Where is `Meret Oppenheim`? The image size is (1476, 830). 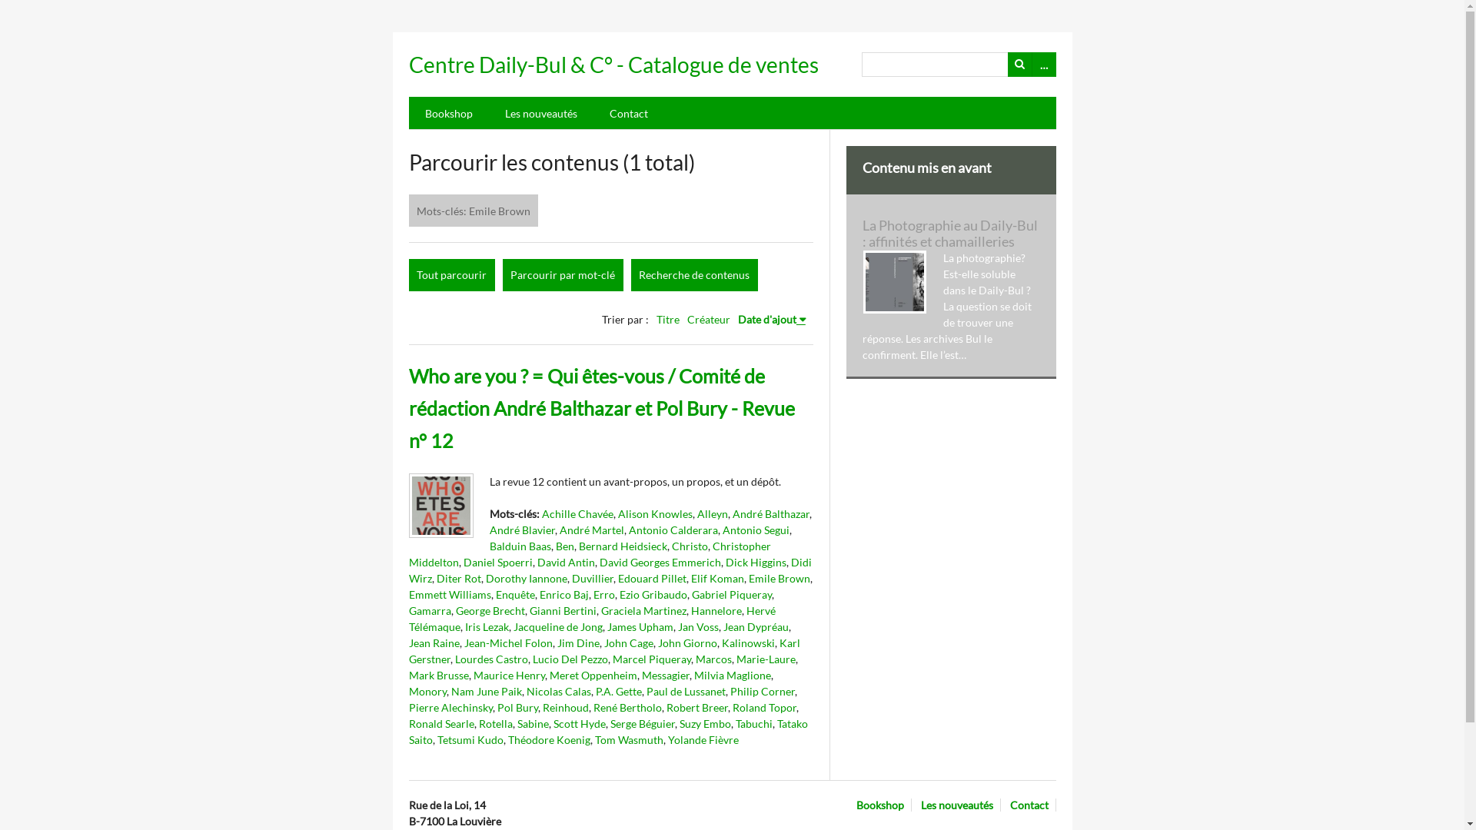
Meret Oppenheim is located at coordinates (593, 675).